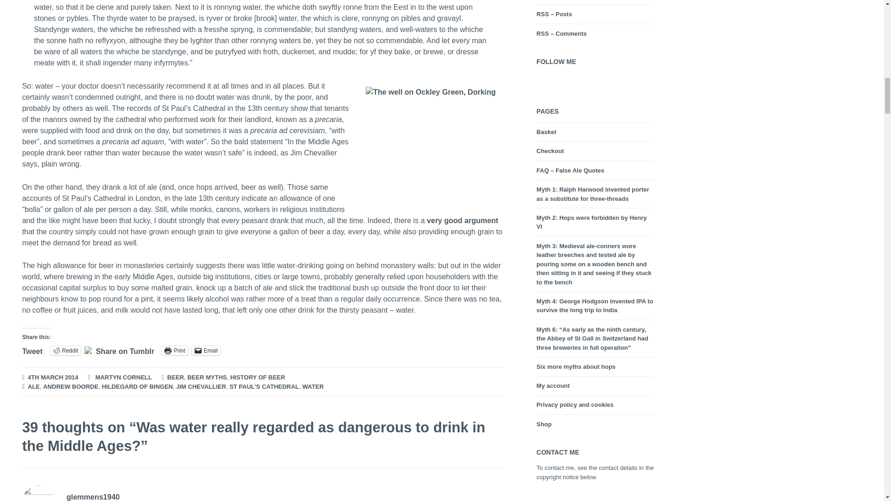 This screenshot has width=891, height=501. I want to click on glemmens1940, so click(93, 497).